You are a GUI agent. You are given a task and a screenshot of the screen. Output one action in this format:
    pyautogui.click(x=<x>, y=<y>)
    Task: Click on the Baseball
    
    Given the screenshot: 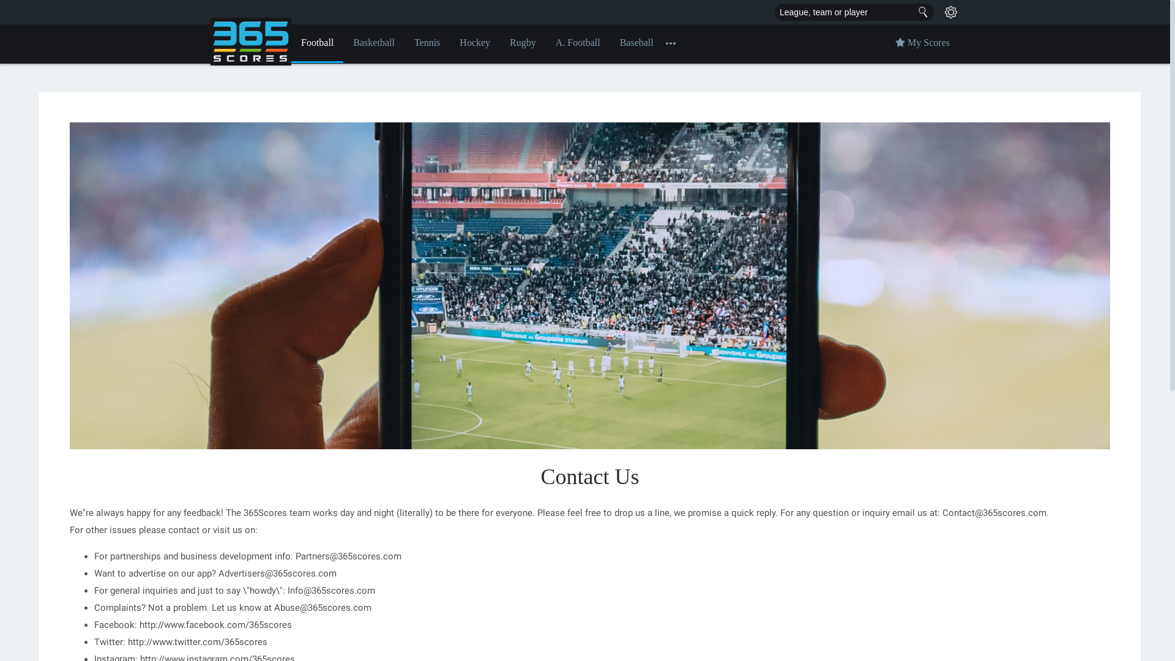 What is the action you would take?
    pyautogui.click(x=636, y=44)
    